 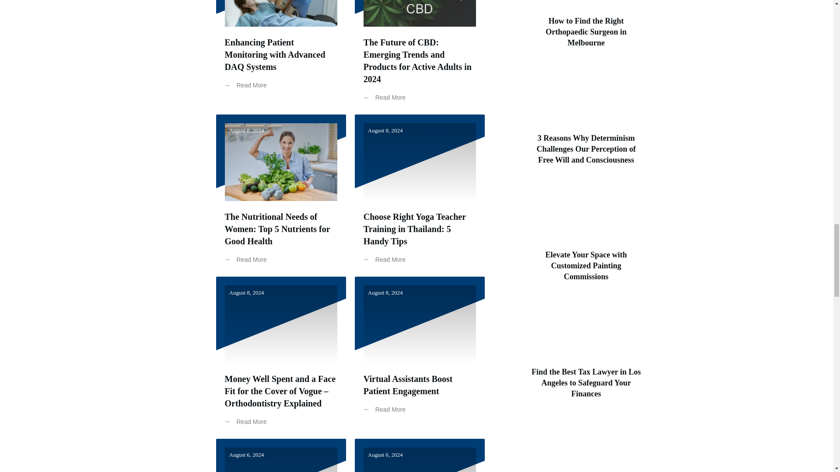 I want to click on Read More, so click(x=248, y=85).